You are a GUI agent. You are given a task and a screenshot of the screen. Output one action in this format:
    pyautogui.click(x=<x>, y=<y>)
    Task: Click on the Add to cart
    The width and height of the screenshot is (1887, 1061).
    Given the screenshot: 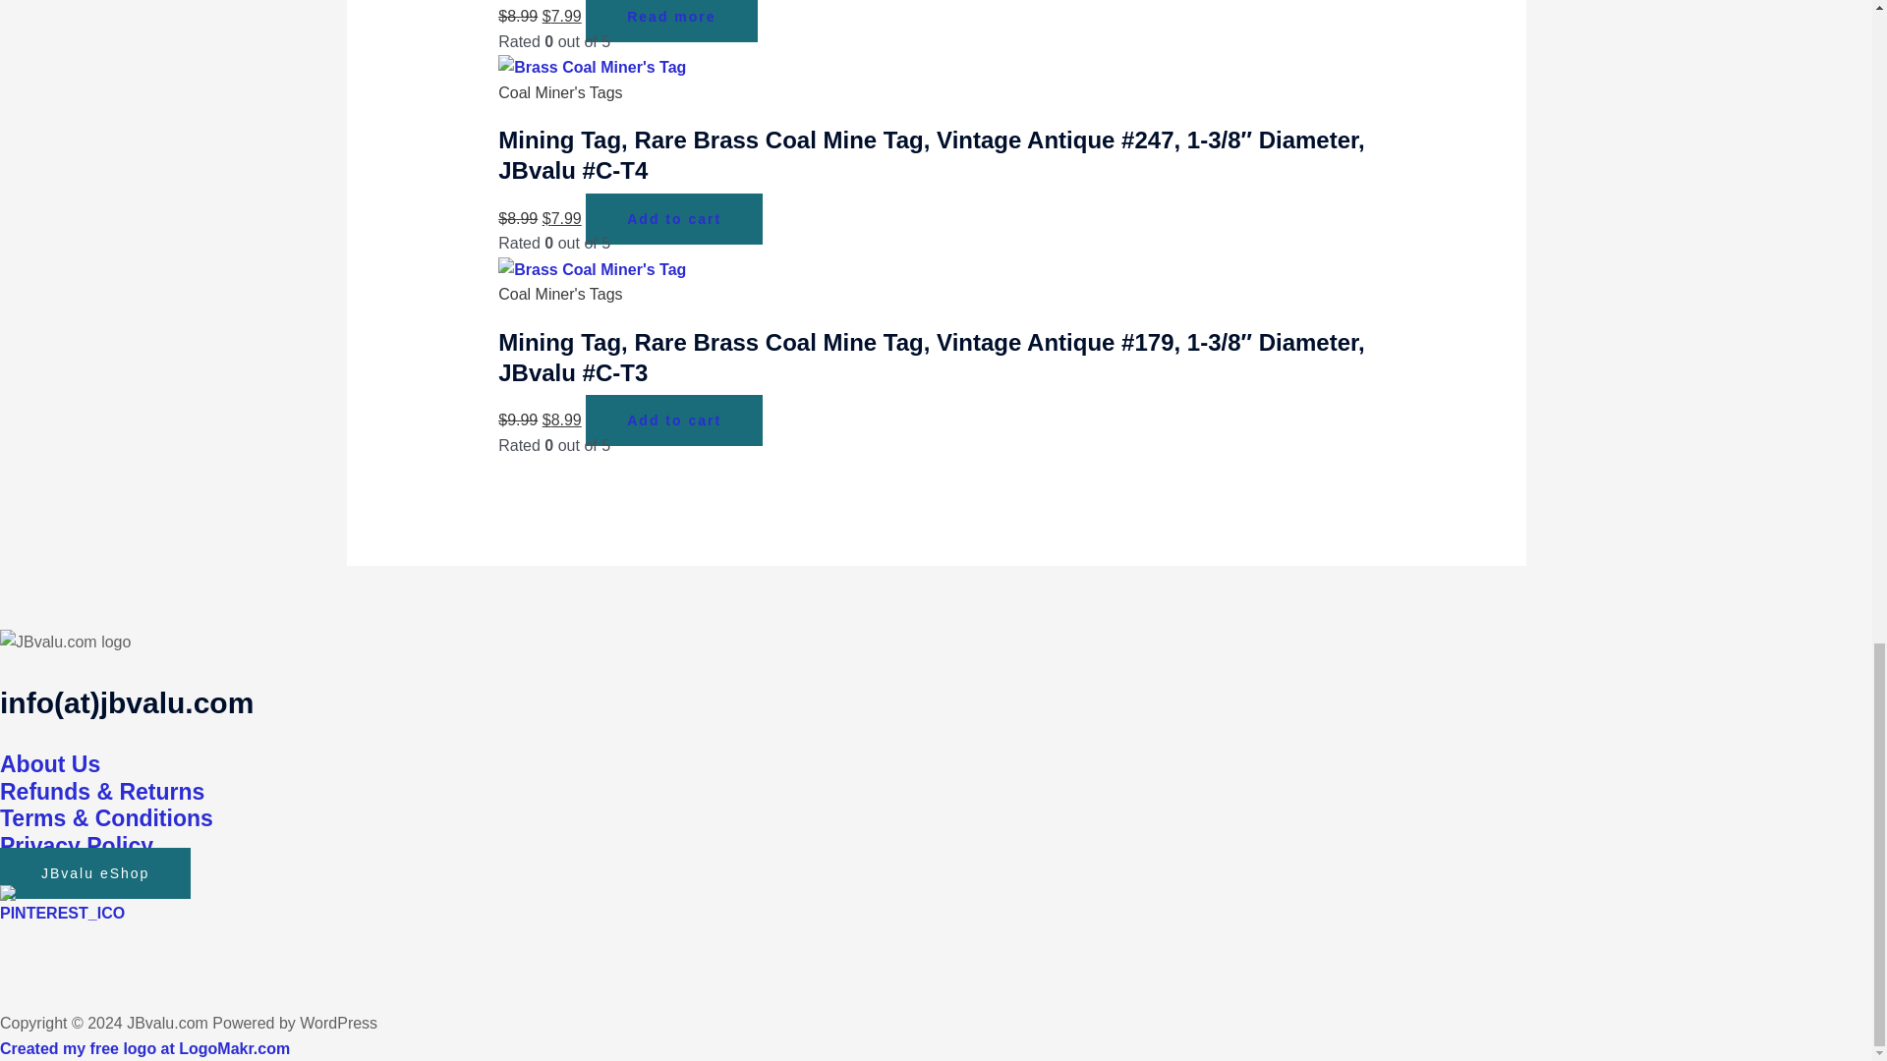 What is the action you would take?
    pyautogui.click(x=673, y=218)
    